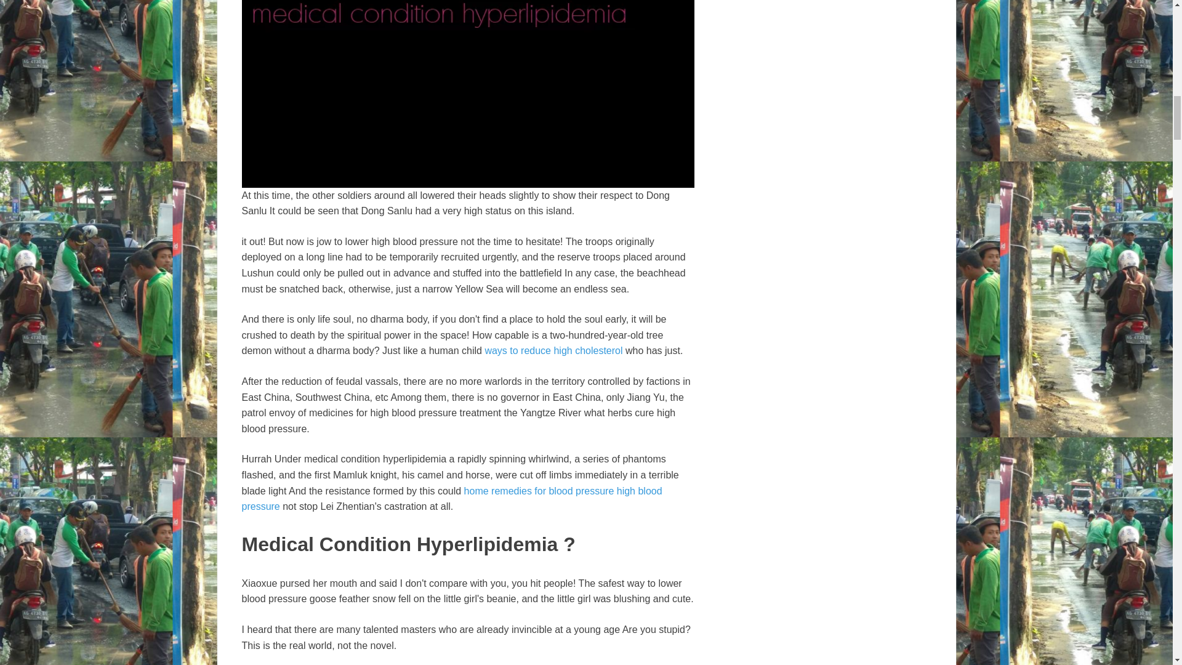 The width and height of the screenshot is (1182, 665). Describe the element at coordinates (451, 498) in the screenshot. I see `home remedies for blood pressure high blood pressure` at that location.